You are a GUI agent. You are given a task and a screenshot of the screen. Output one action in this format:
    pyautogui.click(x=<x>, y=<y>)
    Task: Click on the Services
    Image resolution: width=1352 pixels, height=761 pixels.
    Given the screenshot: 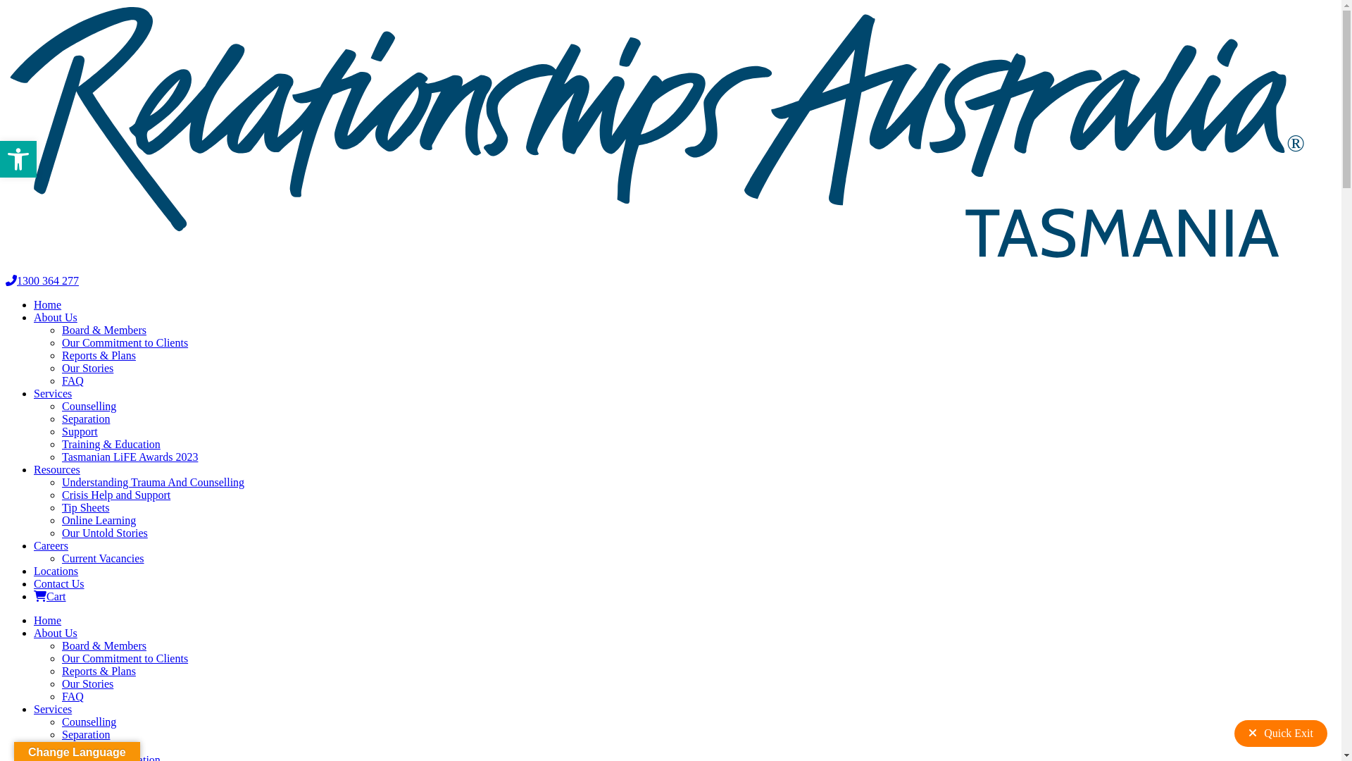 What is the action you would take?
    pyautogui.click(x=53, y=393)
    